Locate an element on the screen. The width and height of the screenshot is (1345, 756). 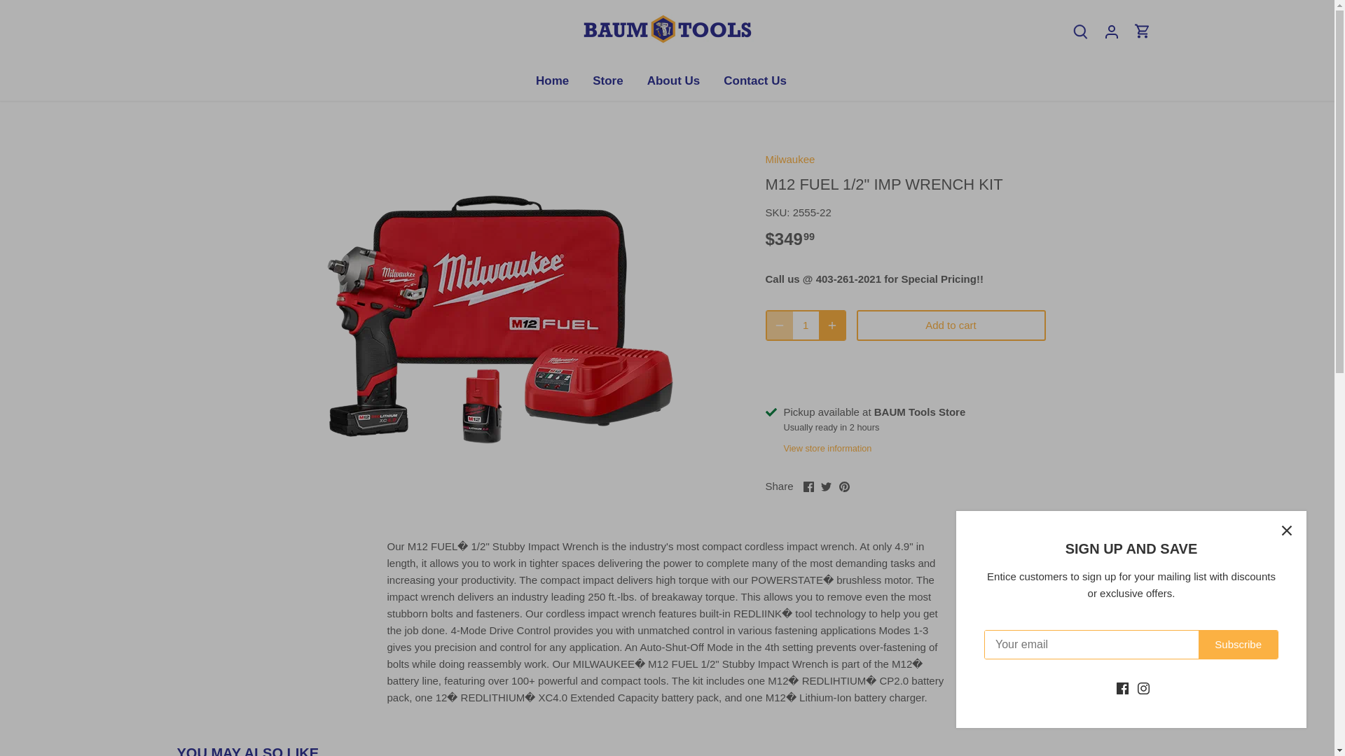
Add to cart is located at coordinates (950, 325).